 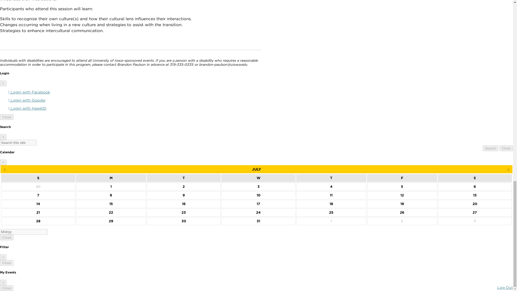 What do you see at coordinates (258, 187) in the screenshot?
I see `Wednesday, July 3, 2024` at bounding box center [258, 187].